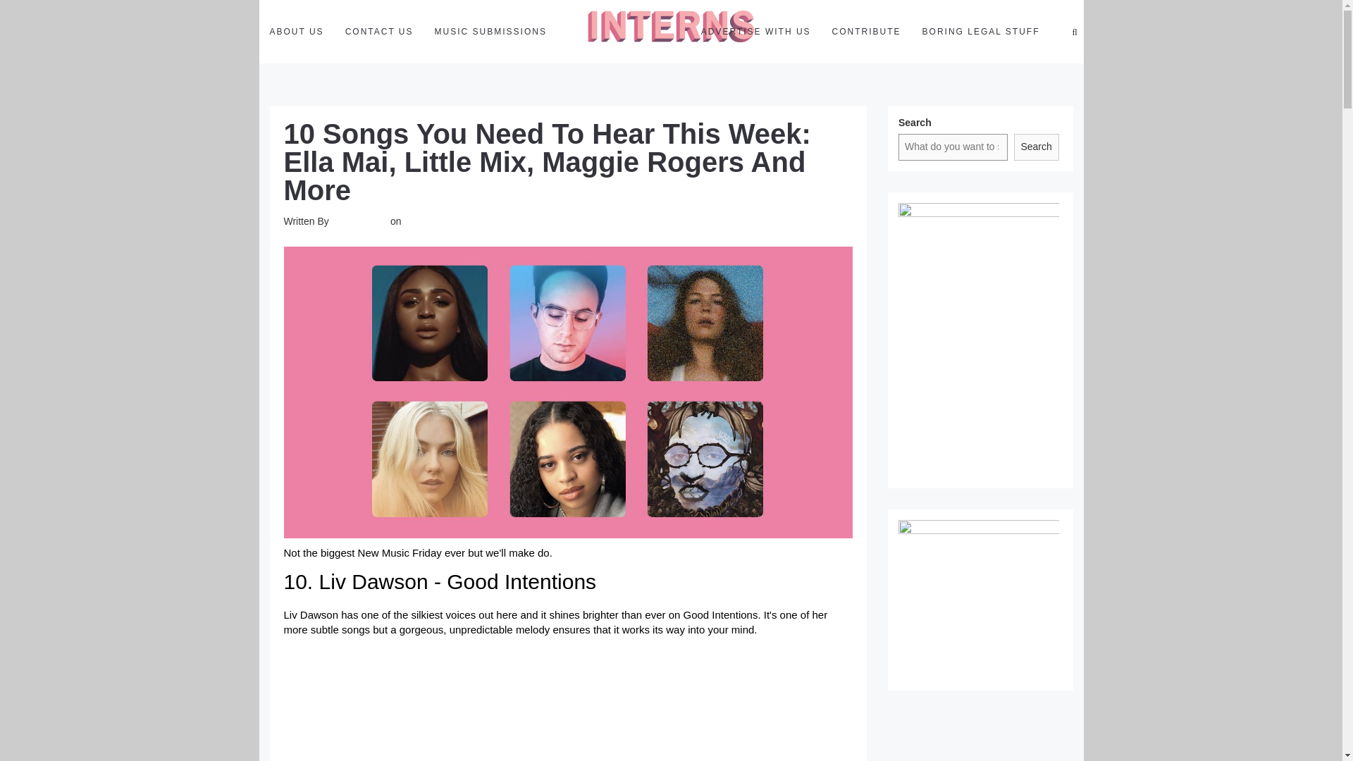  Describe the element at coordinates (755, 31) in the screenshot. I see `ADVERTISE WITH US` at that location.